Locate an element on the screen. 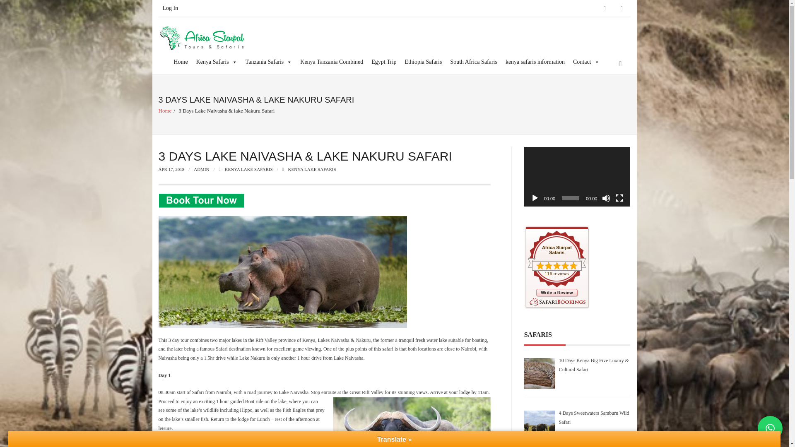 The image size is (795, 447). Kenya Tanzania Combined is located at coordinates (331, 62).